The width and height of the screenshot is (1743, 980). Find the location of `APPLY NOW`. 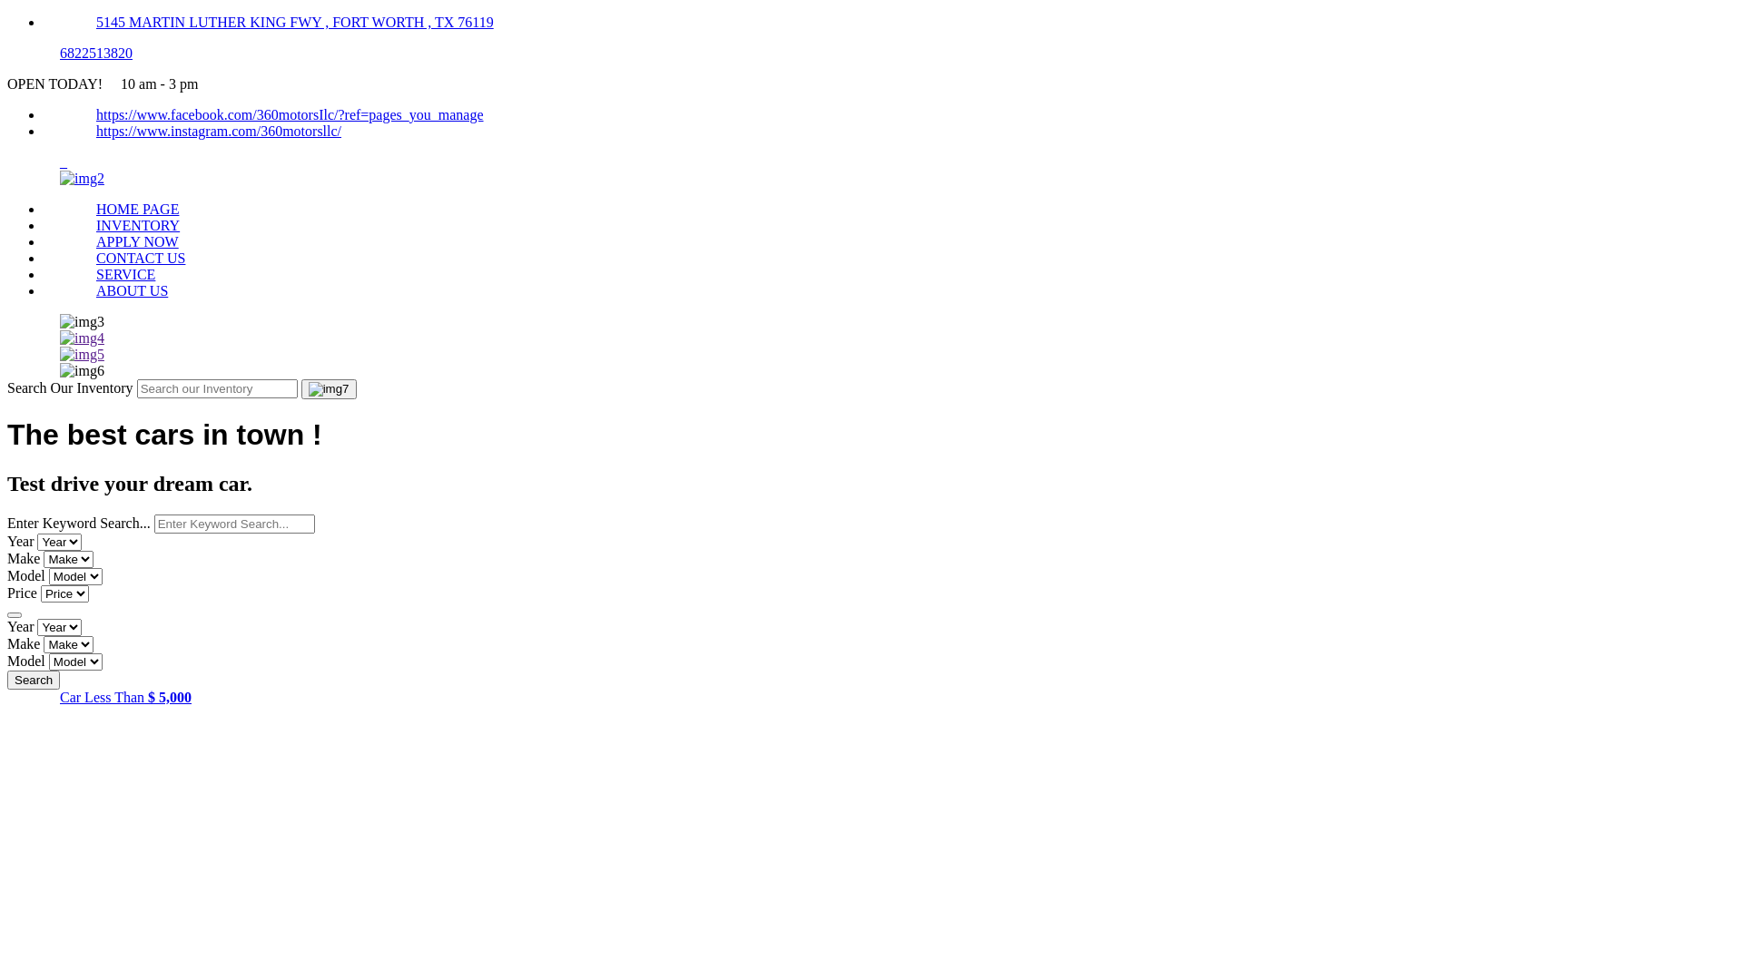

APPLY NOW is located at coordinates (137, 241).